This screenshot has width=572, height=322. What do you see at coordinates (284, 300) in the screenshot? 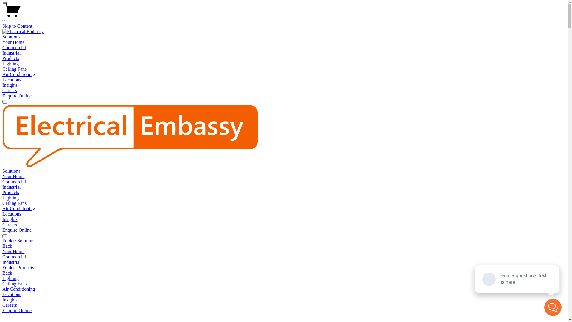
I see `Insights` at bounding box center [284, 300].